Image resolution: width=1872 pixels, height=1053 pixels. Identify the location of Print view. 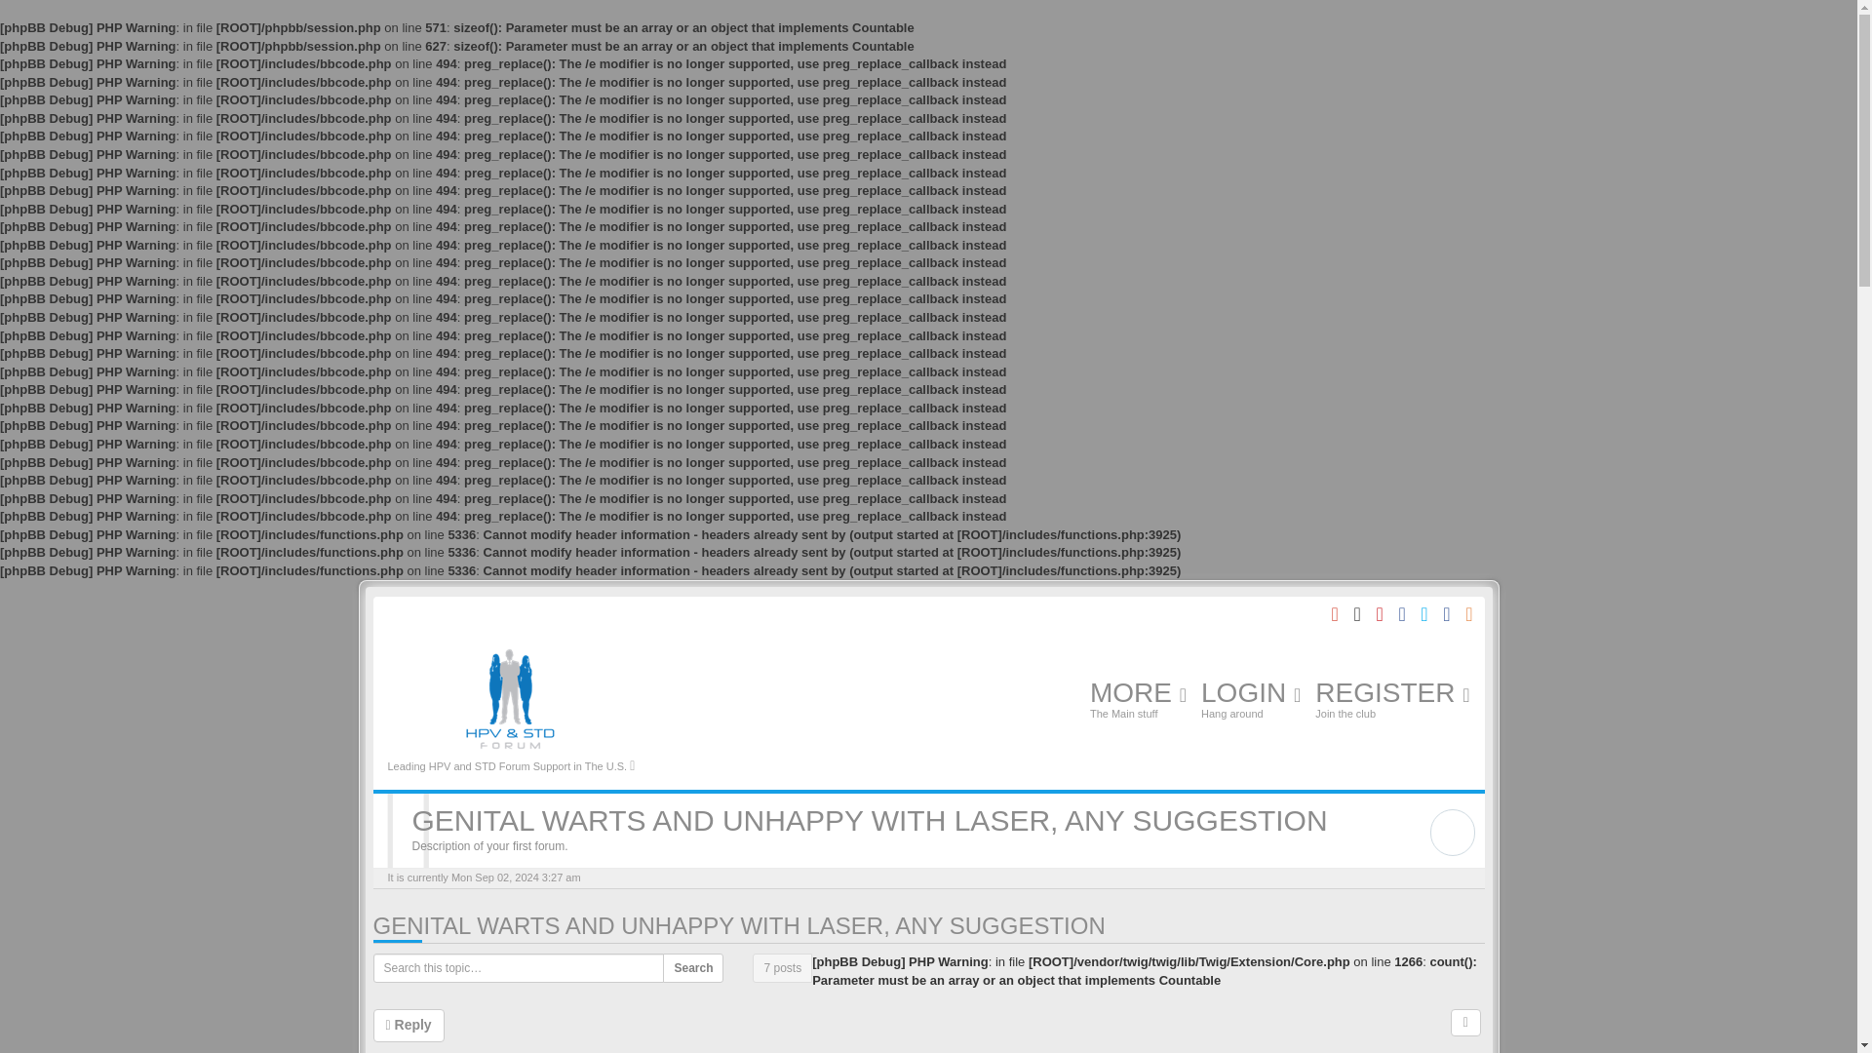
(1465, 1022).